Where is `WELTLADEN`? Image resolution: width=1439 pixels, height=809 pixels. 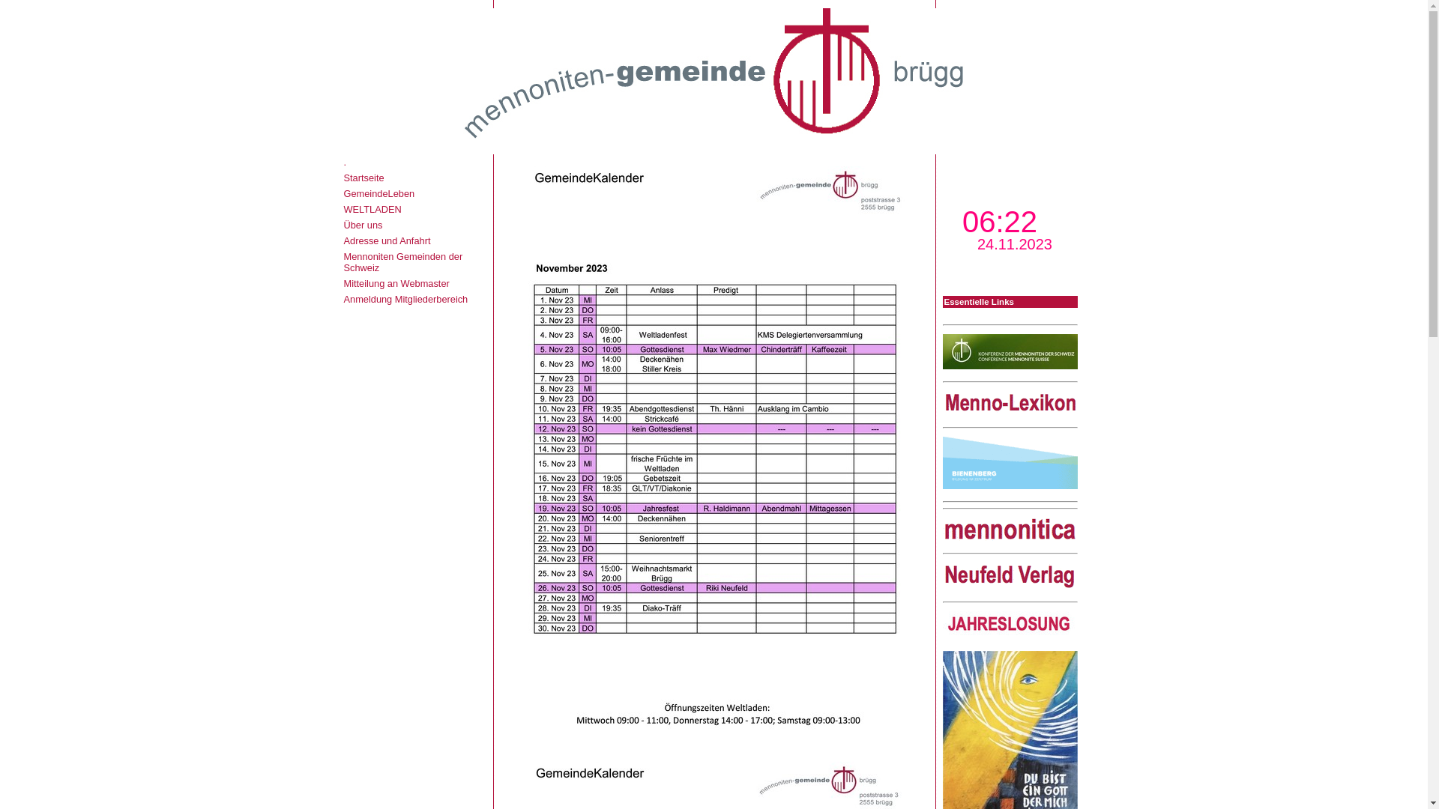 WELTLADEN is located at coordinates (372, 210).